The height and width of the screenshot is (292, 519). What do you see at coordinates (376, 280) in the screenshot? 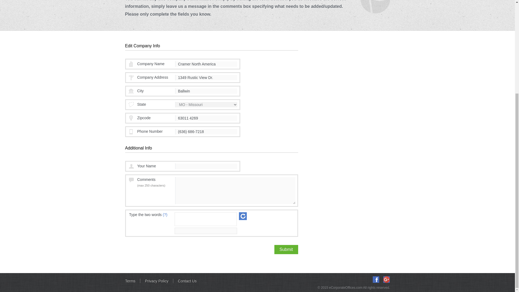
I see `Follow us on Facebook` at bounding box center [376, 280].